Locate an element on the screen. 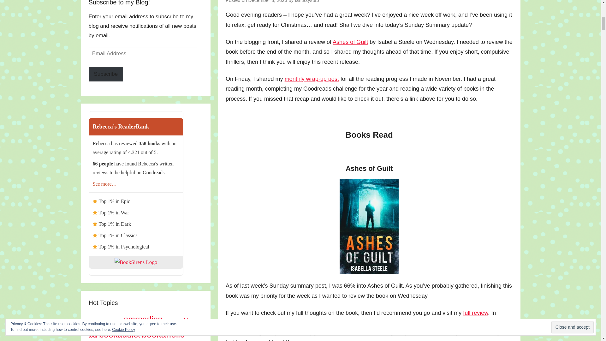 Image resolution: width=606 pixels, height=341 pixels. View all posts by fantasyst95 is located at coordinates (307, 1).